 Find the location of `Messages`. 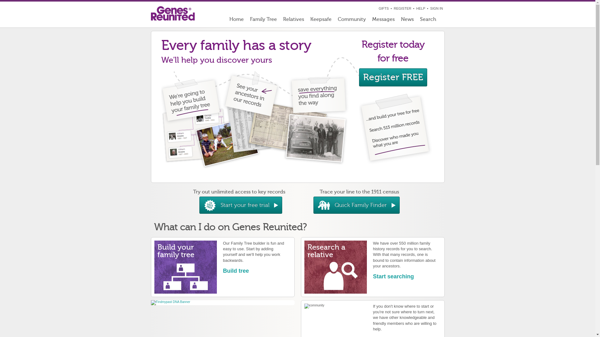

Messages is located at coordinates (383, 21).